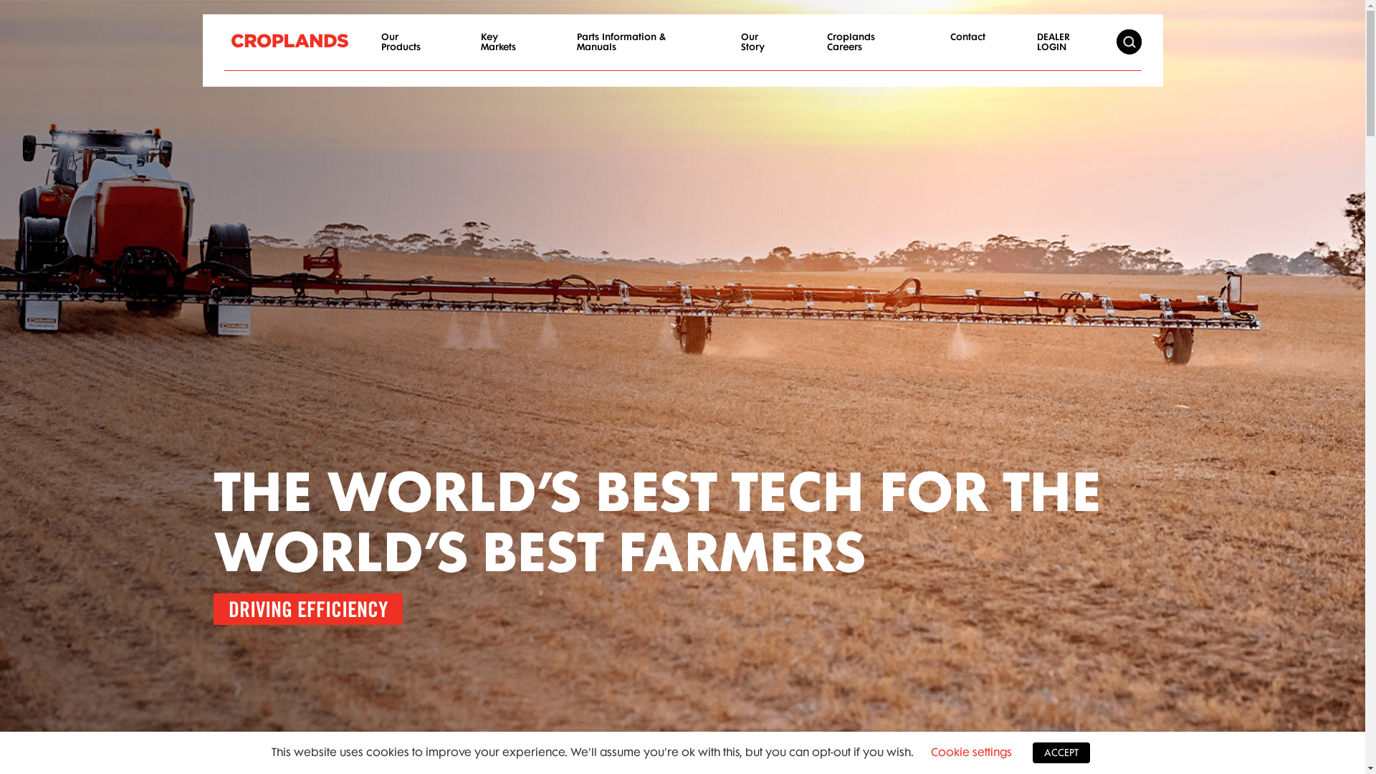 This screenshot has width=1376, height=774. Describe the element at coordinates (863, 50) in the screenshot. I see `Croplands Careers` at that location.